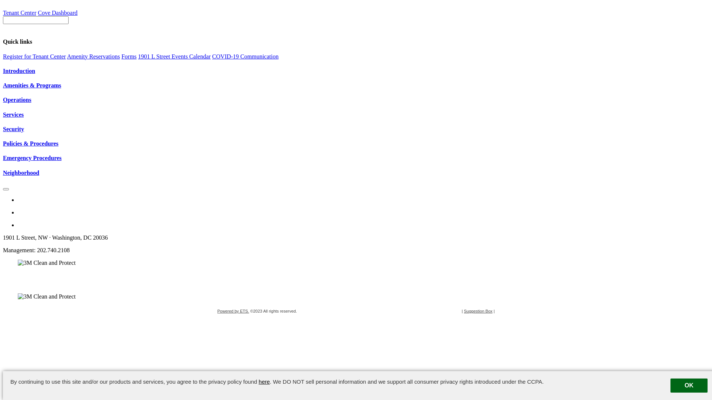  I want to click on Tenant Center, so click(20, 13).